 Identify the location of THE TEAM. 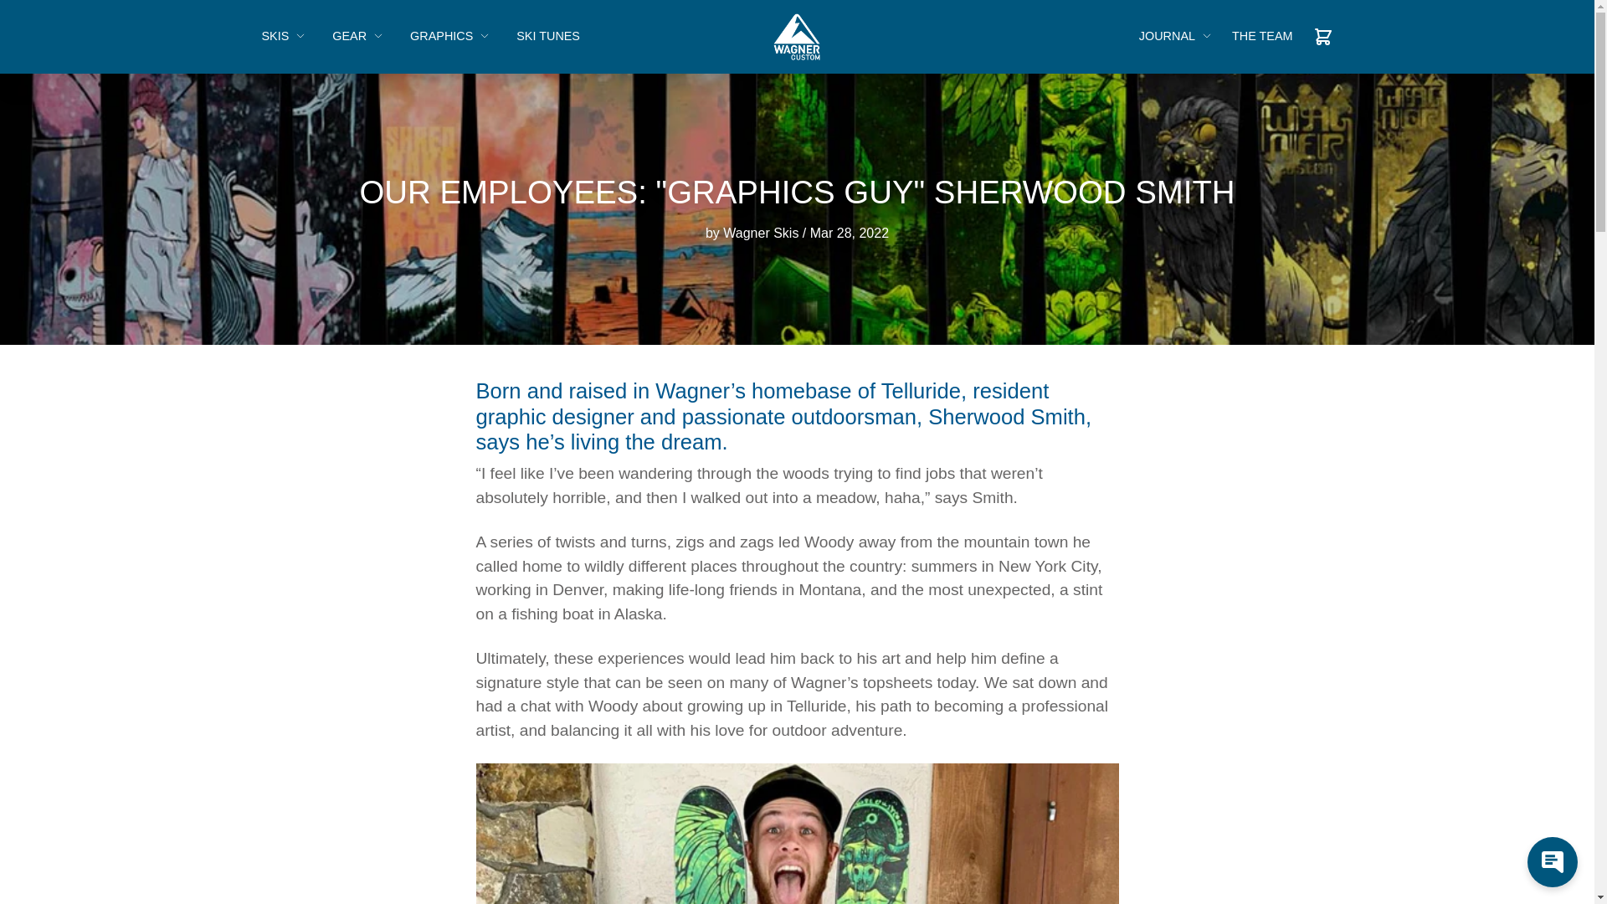
(1262, 37).